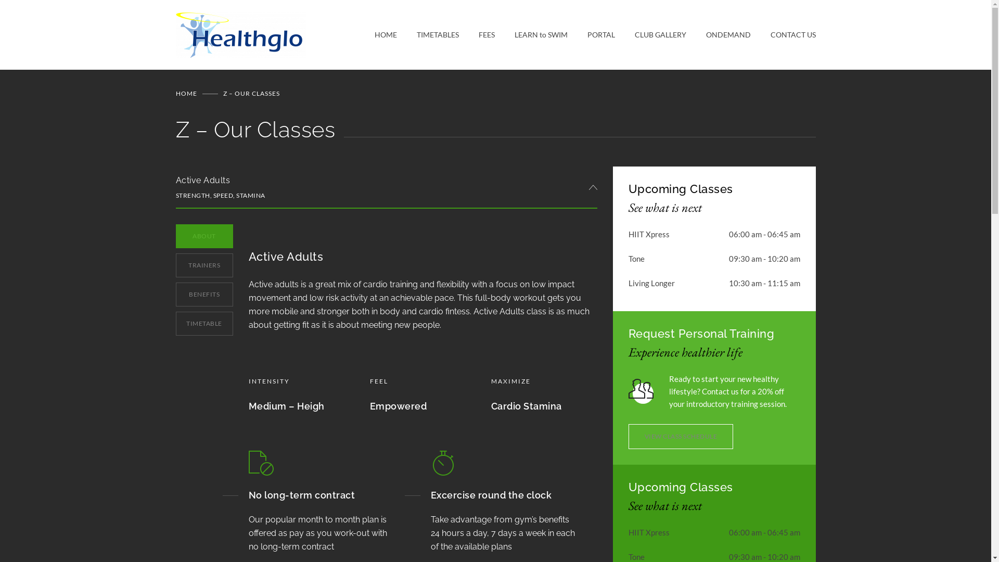 The image size is (999, 562). I want to click on TRAINERS, so click(204, 265).